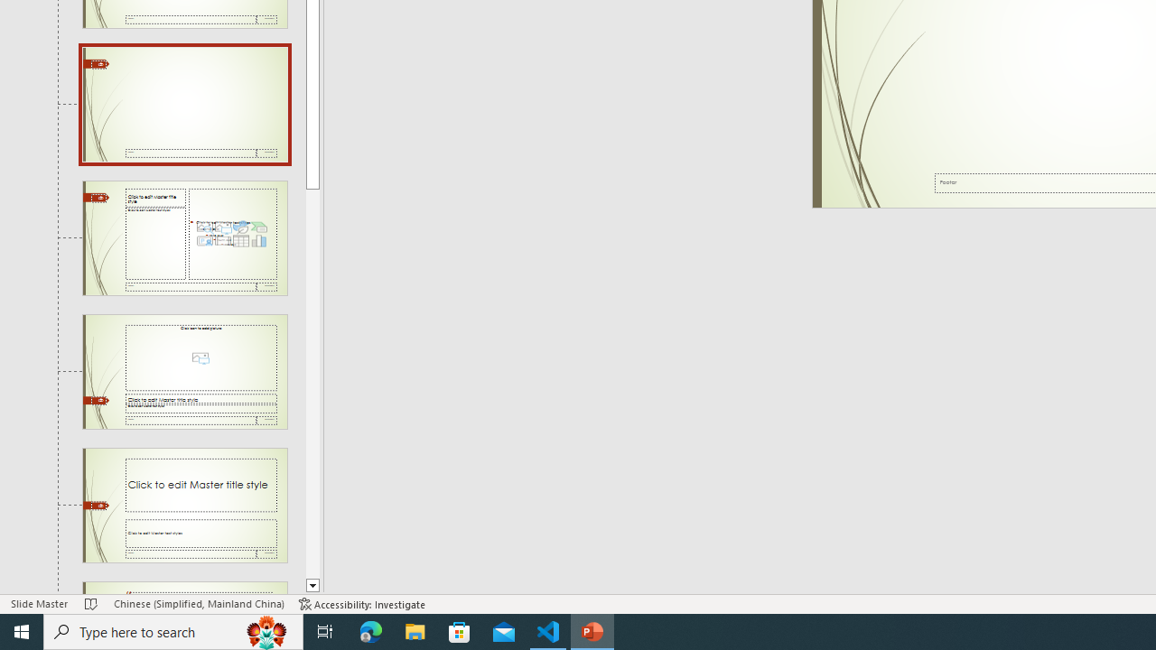 This screenshot has width=1156, height=650. I want to click on Slide Content with Caption Layout: used by no slides, so click(184, 237).